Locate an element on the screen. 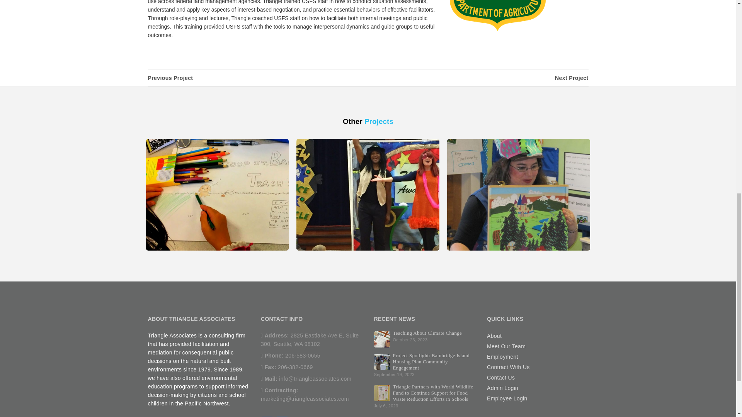 Image resolution: width=742 pixels, height=417 pixels. Teaching About Climate Change is located at coordinates (382, 338).